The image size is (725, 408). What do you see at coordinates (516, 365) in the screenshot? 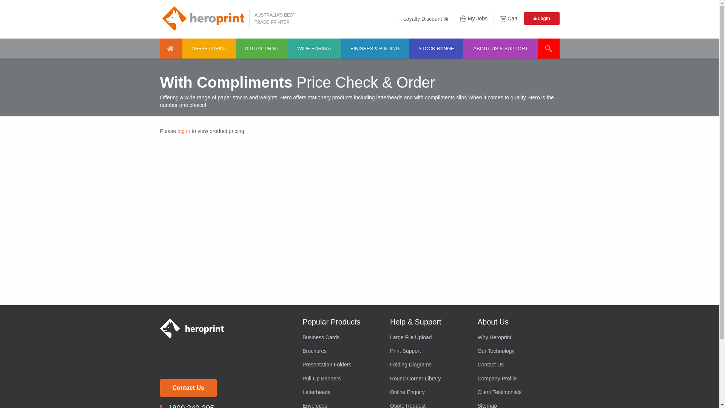
I see `Contact Us` at bounding box center [516, 365].